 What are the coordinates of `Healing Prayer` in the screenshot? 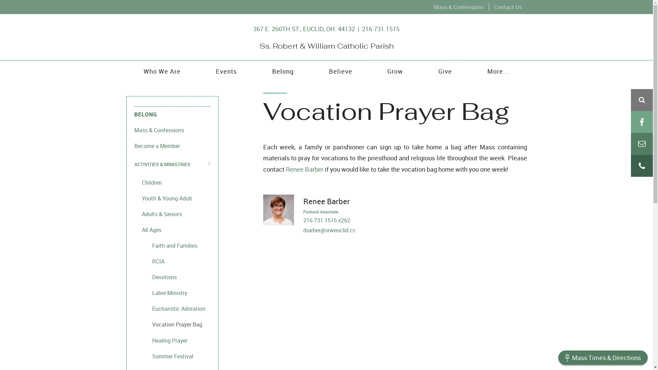 It's located at (172, 340).